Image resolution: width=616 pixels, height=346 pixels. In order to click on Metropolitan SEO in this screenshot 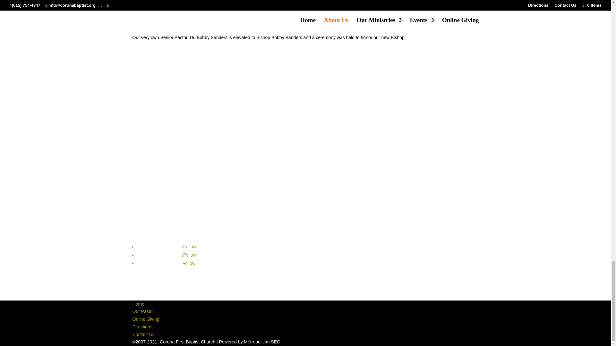, I will do `click(262, 342)`.